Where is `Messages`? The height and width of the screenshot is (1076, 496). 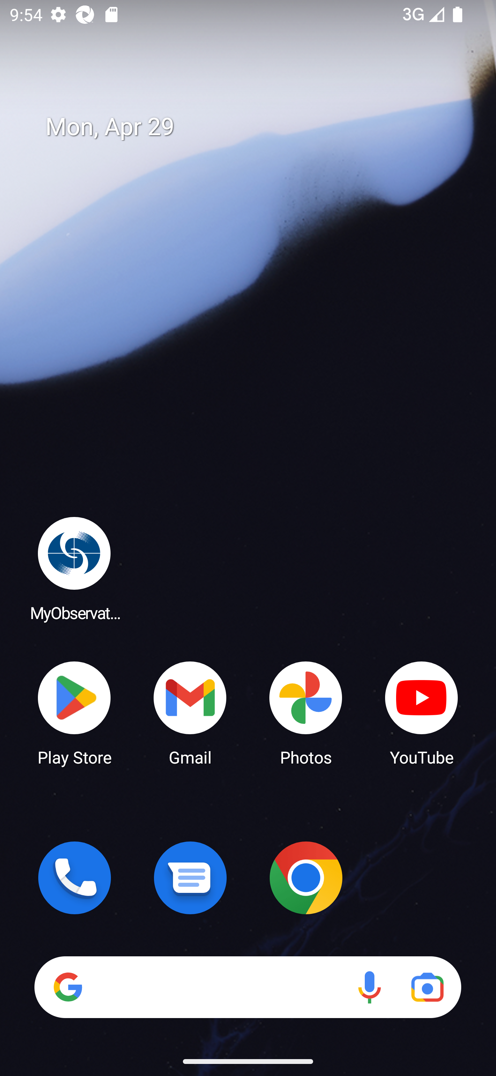
Messages is located at coordinates (190, 878).